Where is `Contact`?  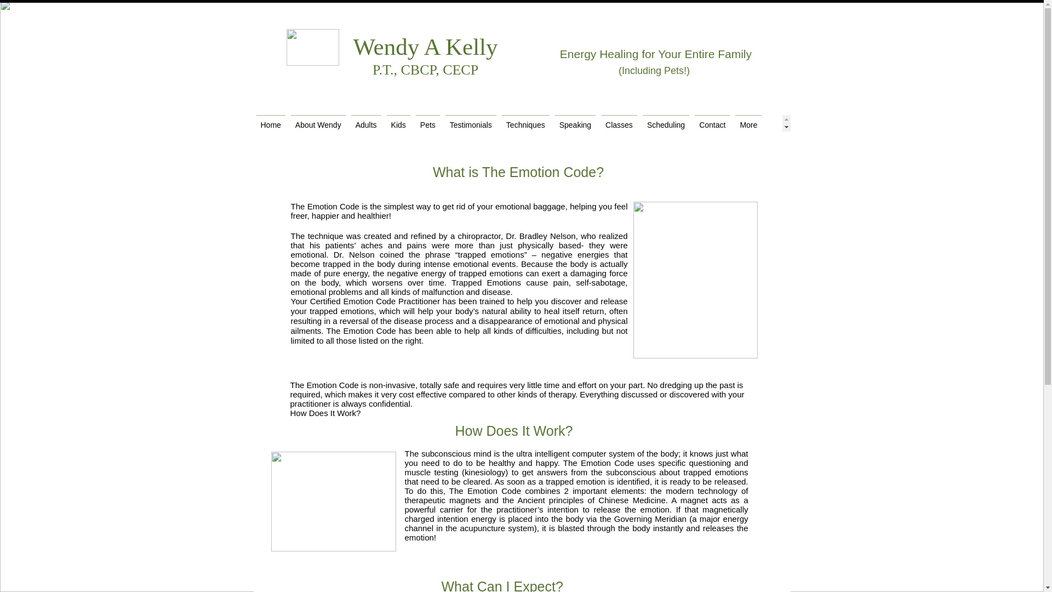
Contact is located at coordinates (712, 123).